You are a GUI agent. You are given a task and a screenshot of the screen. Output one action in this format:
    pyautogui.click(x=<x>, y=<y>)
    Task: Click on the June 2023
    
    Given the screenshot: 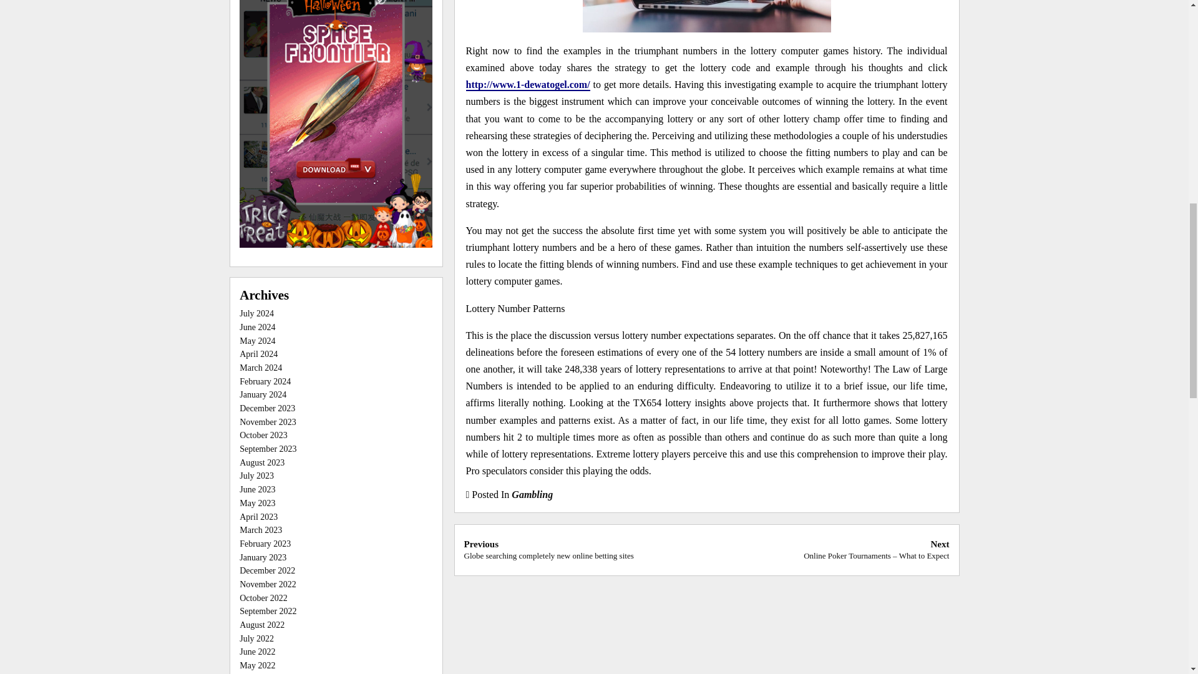 What is the action you would take?
    pyautogui.click(x=268, y=422)
    